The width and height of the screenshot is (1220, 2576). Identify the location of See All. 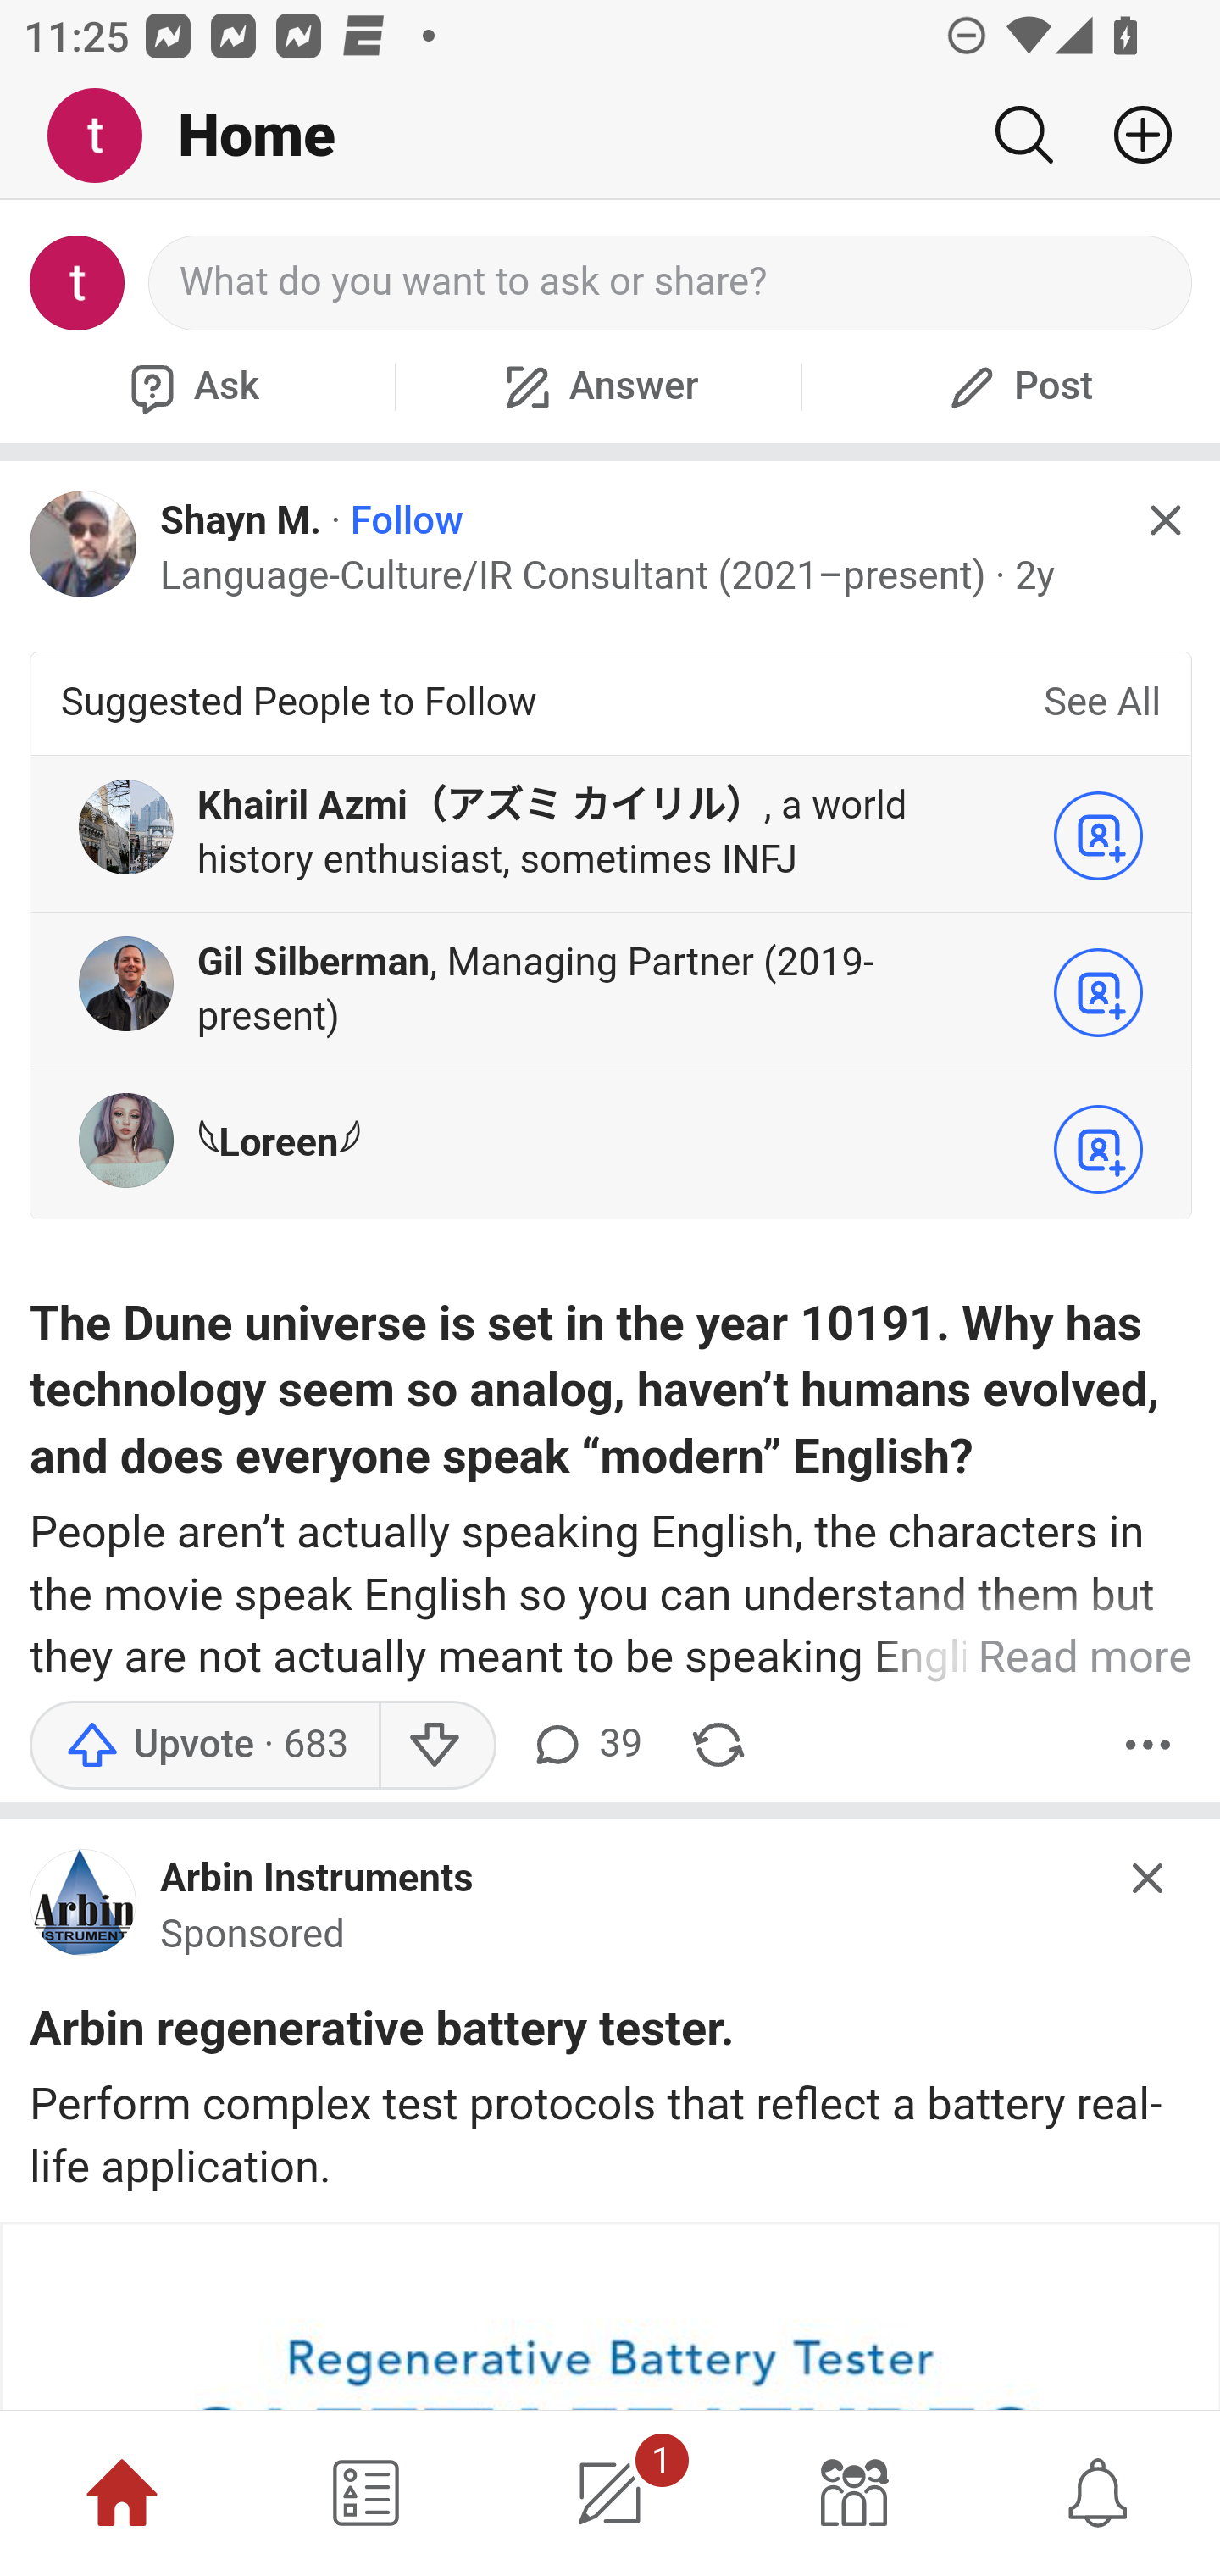
(1101, 704).